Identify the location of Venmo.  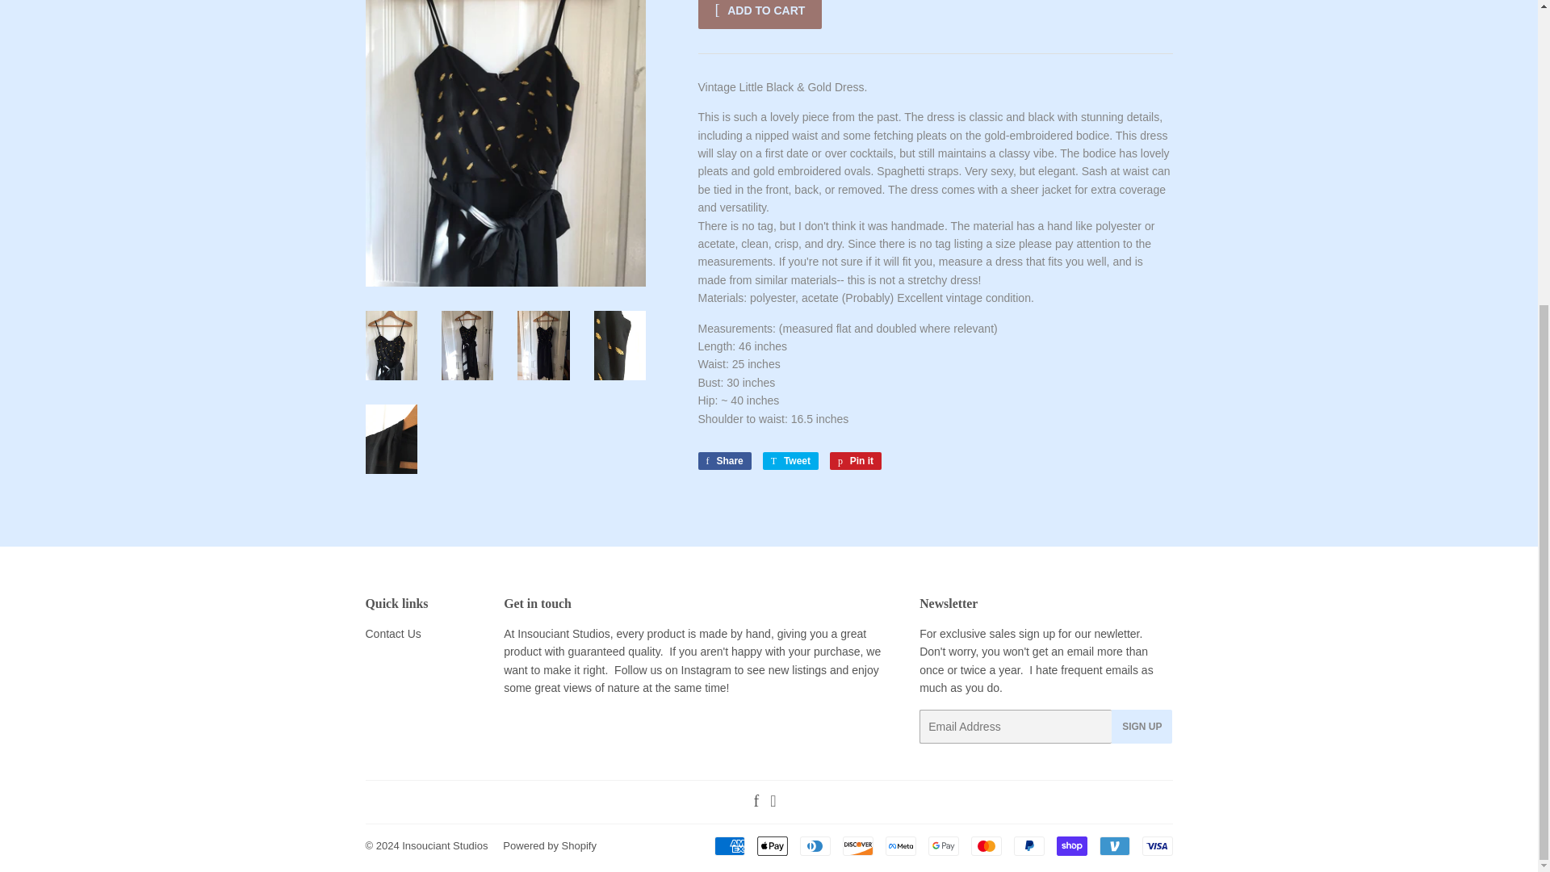
(1114, 845).